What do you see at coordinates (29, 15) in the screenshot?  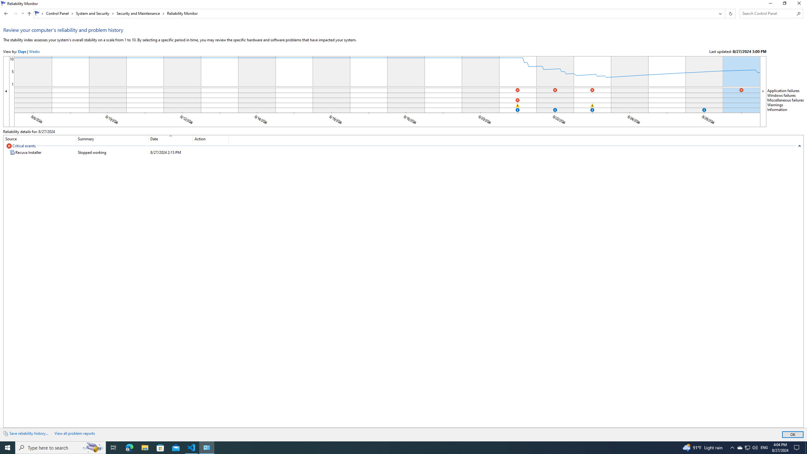 I see `Up band toolbar` at bounding box center [29, 15].